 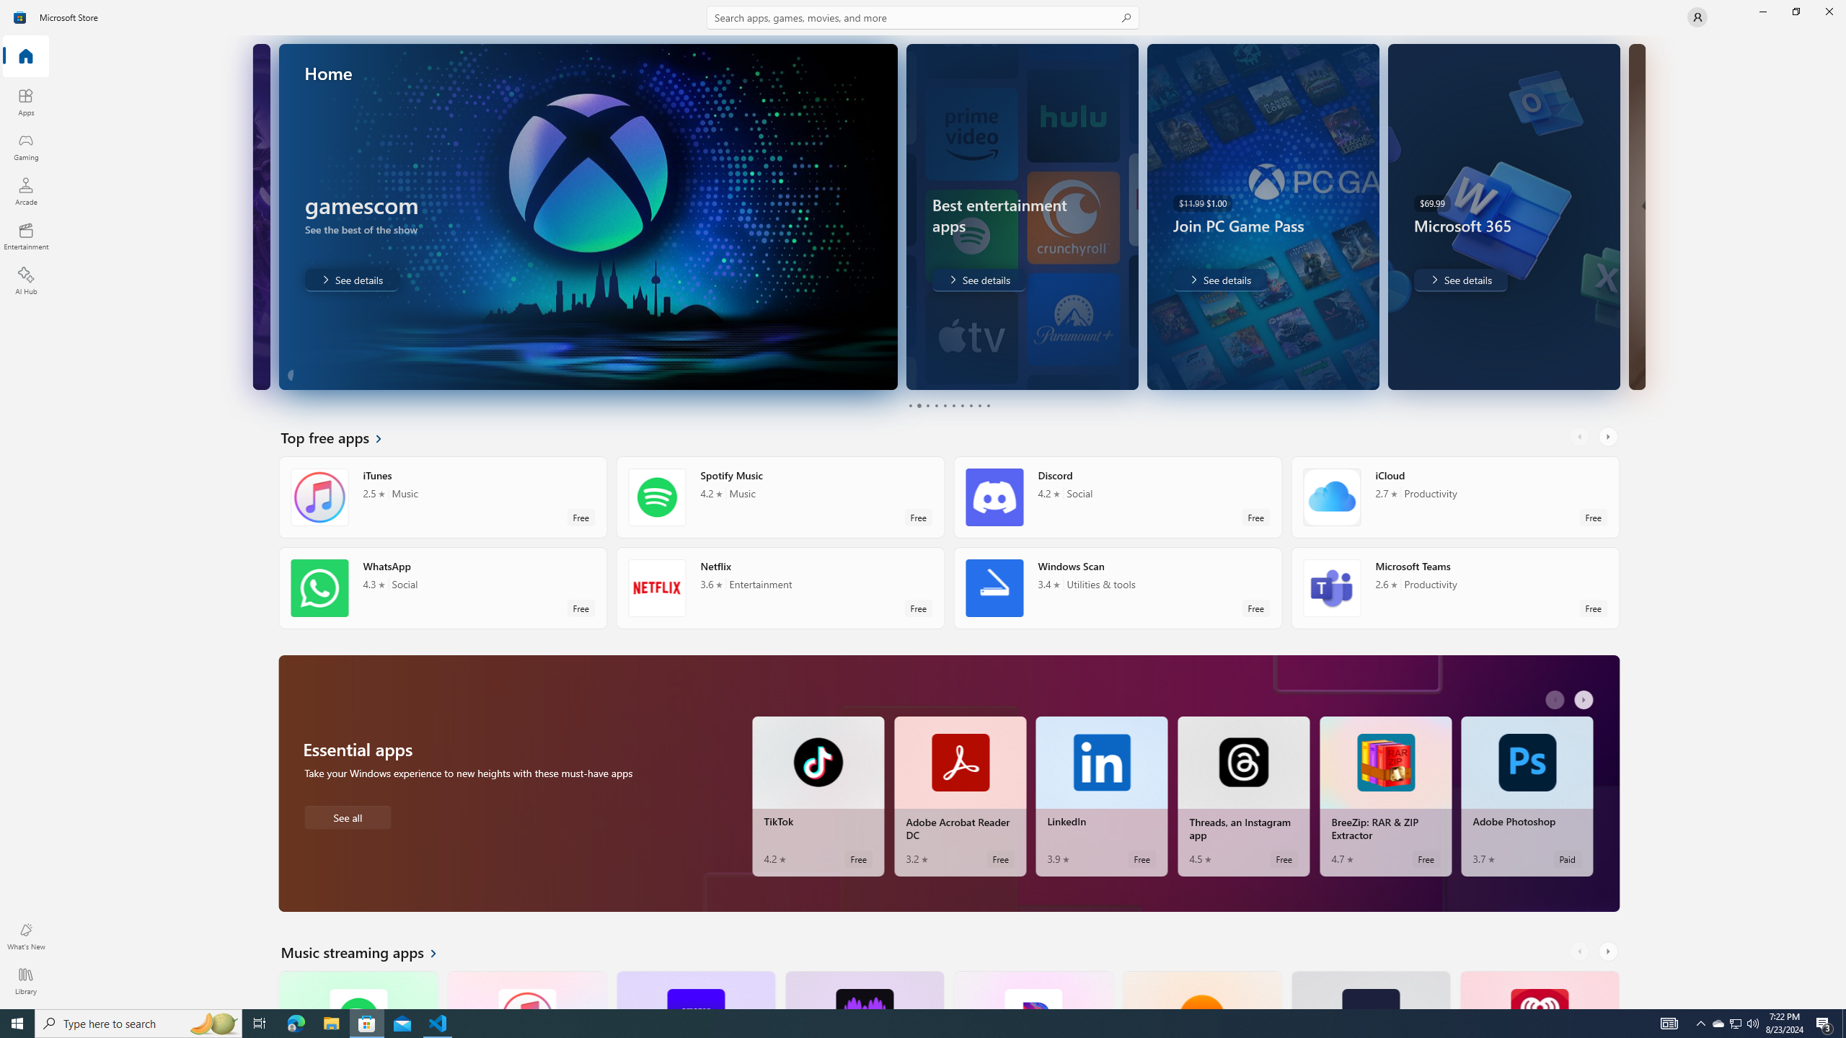 I want to click on iTunes. Average rating of 2.5 out of five stars. Free  , so click(x=526, y=989).